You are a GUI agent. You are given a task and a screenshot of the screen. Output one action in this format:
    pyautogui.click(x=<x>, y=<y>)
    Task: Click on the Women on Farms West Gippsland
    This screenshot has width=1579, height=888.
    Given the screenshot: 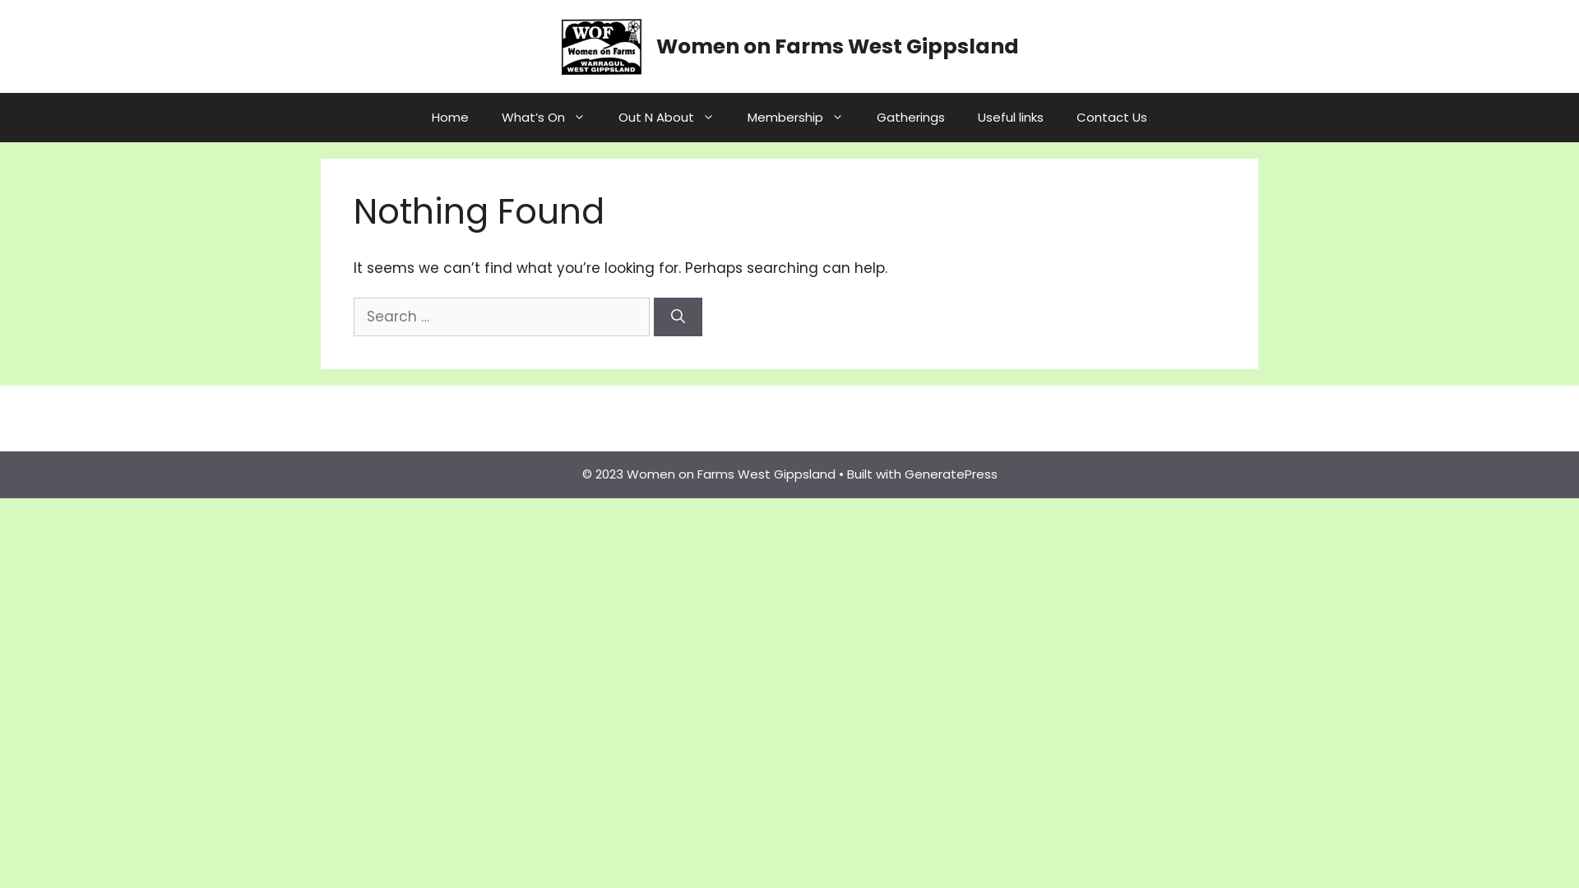 What is the action you would take?
    pyautogui.click(x=601, y=46)
    